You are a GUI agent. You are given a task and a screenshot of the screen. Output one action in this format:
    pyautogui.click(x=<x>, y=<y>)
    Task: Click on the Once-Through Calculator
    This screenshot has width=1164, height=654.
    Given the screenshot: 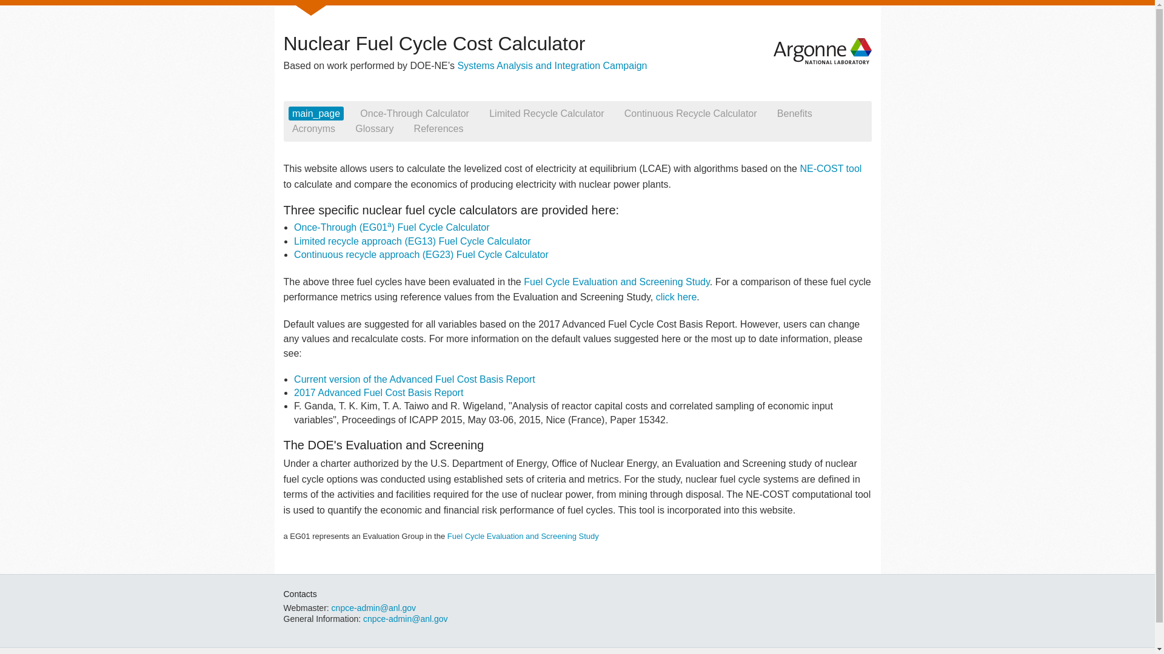 What is the action you would take?
    pyautogui.click(x=414, y=113)
    